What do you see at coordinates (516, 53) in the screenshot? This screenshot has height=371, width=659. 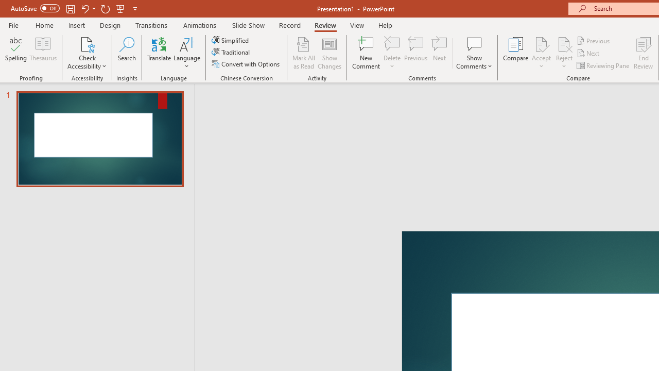 I see `Compare` at bounding box center [516, 53].